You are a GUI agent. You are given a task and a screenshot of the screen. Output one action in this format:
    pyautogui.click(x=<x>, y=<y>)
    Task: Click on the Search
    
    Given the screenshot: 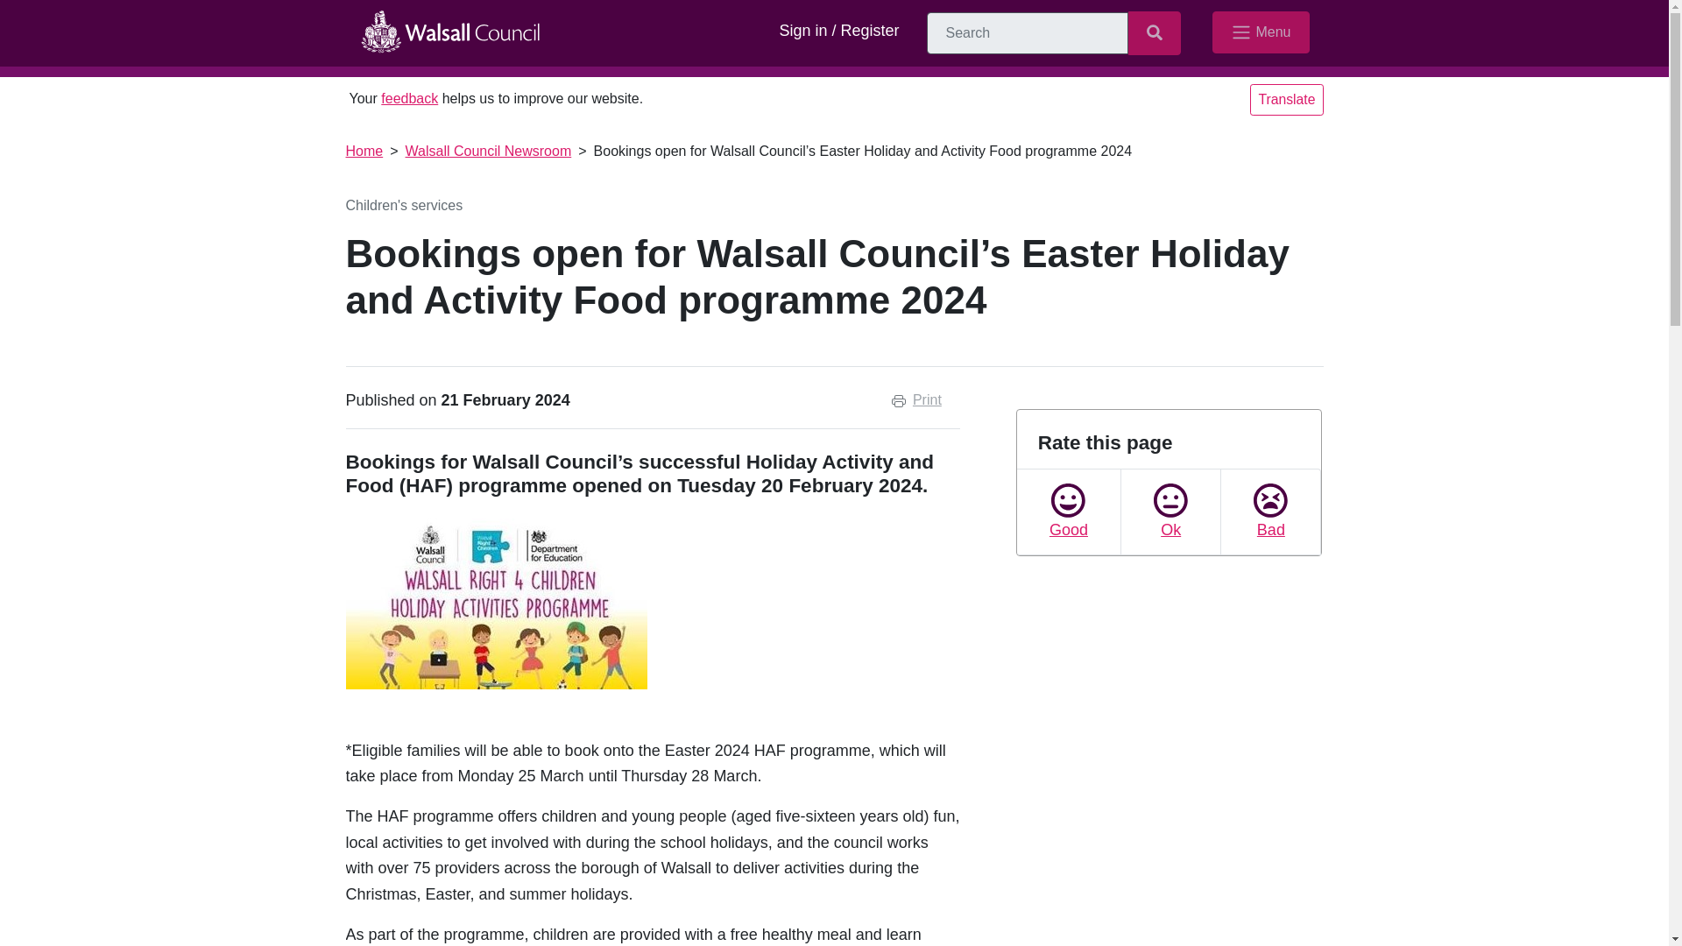 What is the action you would take?
    pyautogui.click(x=1155, y=32)
    